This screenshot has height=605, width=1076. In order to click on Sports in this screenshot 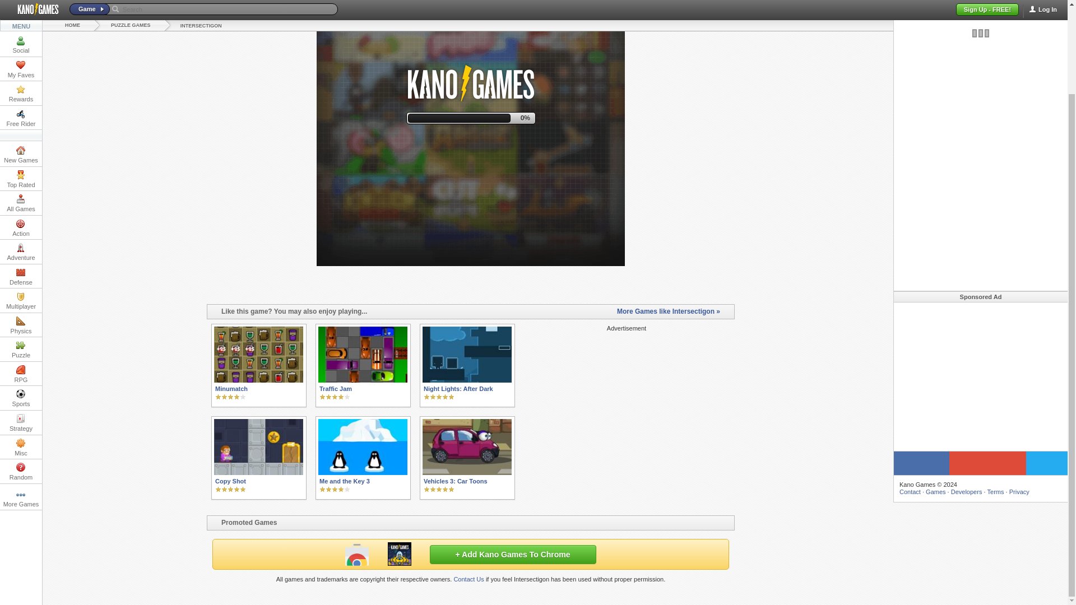, I will do `click(21, 295)`.